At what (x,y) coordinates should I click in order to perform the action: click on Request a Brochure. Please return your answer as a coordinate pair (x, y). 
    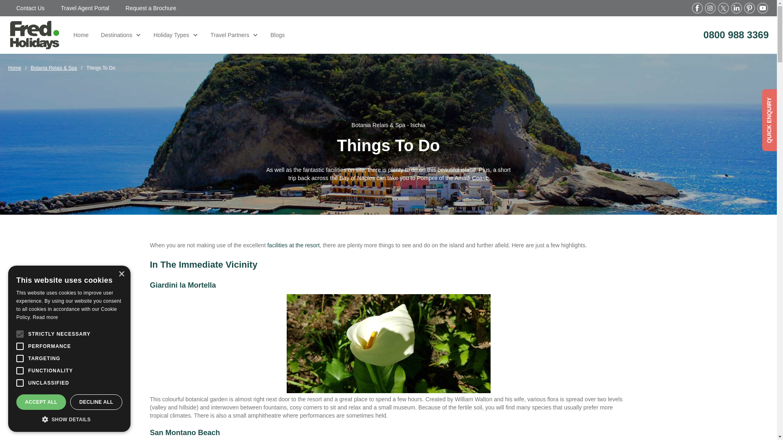
    Looking at the image, I should click on (151, 8).